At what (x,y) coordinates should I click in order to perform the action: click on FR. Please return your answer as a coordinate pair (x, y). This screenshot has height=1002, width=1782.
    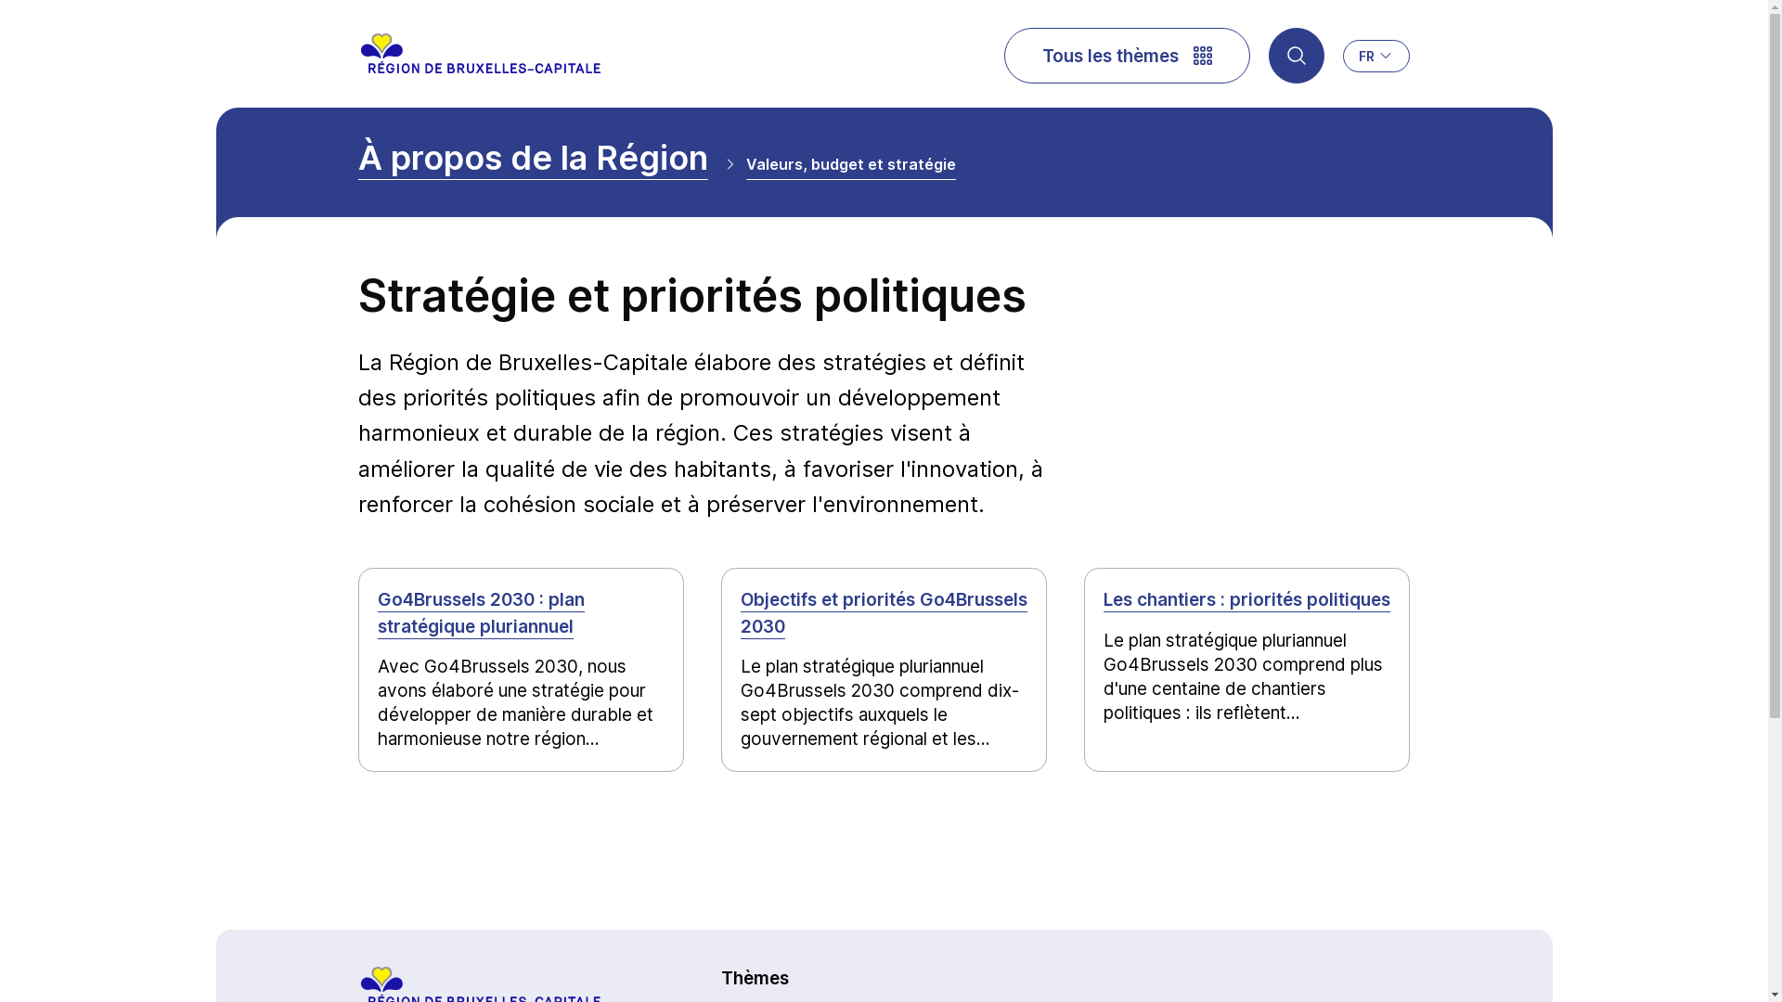
    Looking at the image, I should click on (1376, 56).